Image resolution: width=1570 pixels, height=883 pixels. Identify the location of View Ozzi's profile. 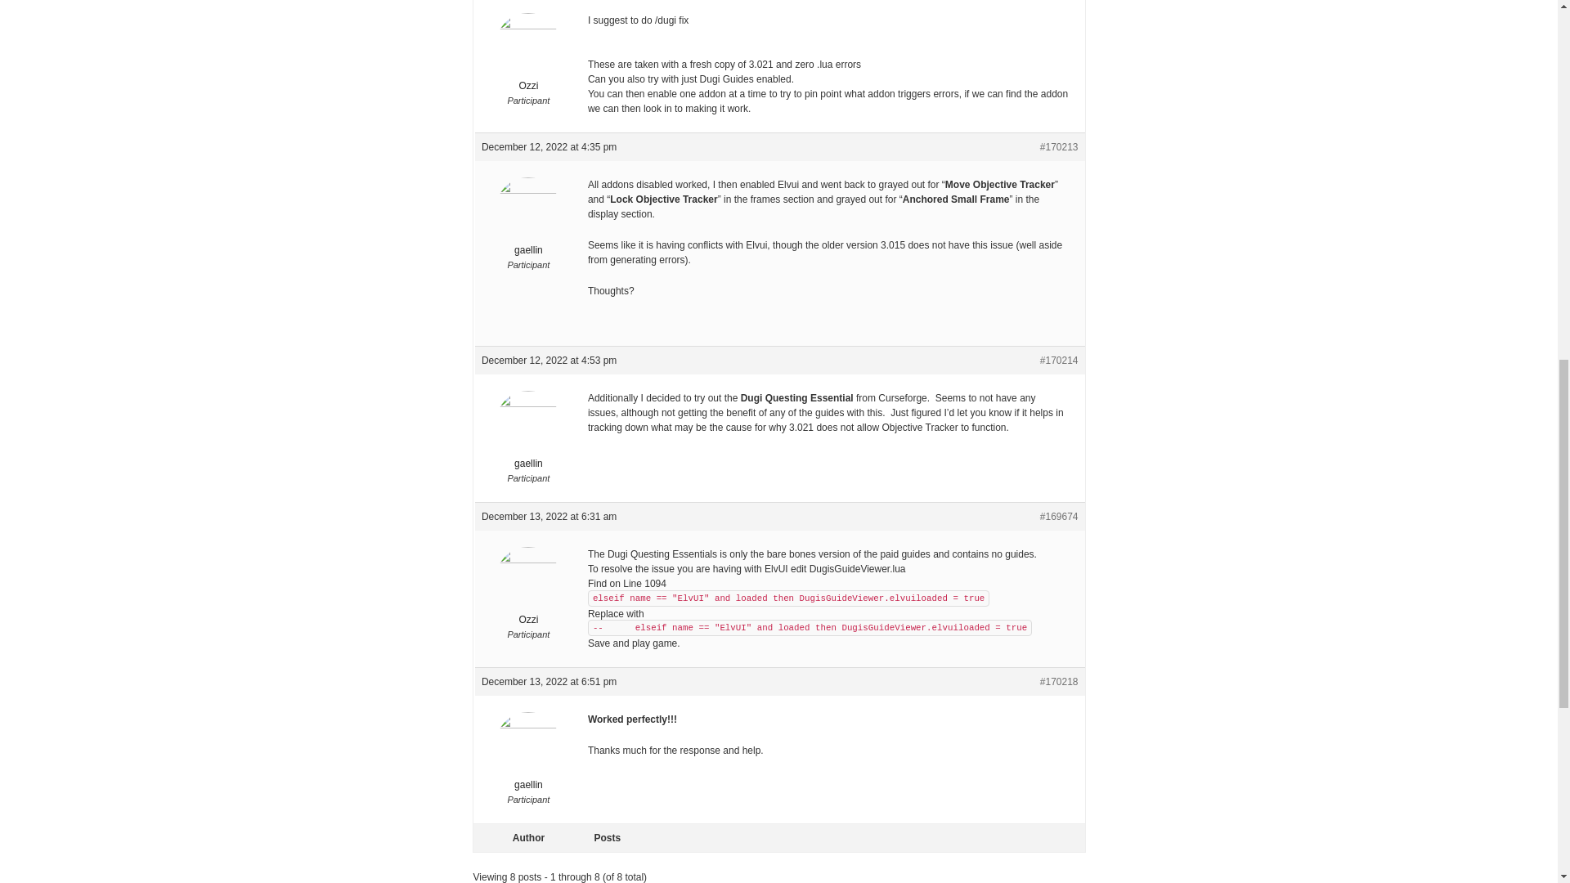
(528, 53).